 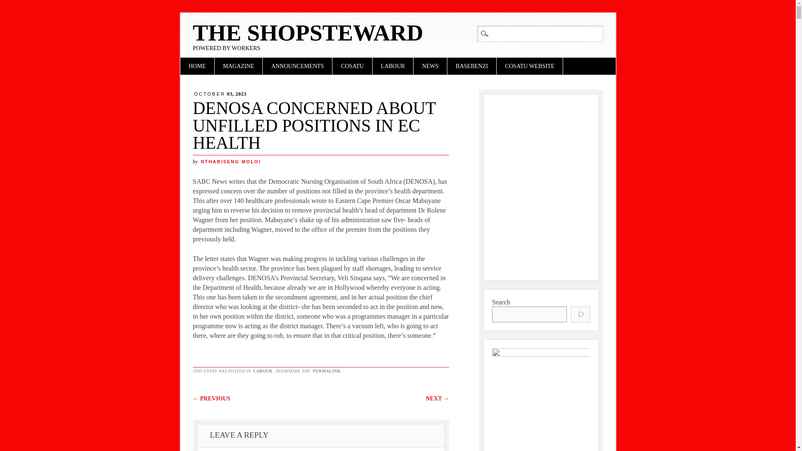 I want to click on The Shopsteward, so click(x=308, y=33).